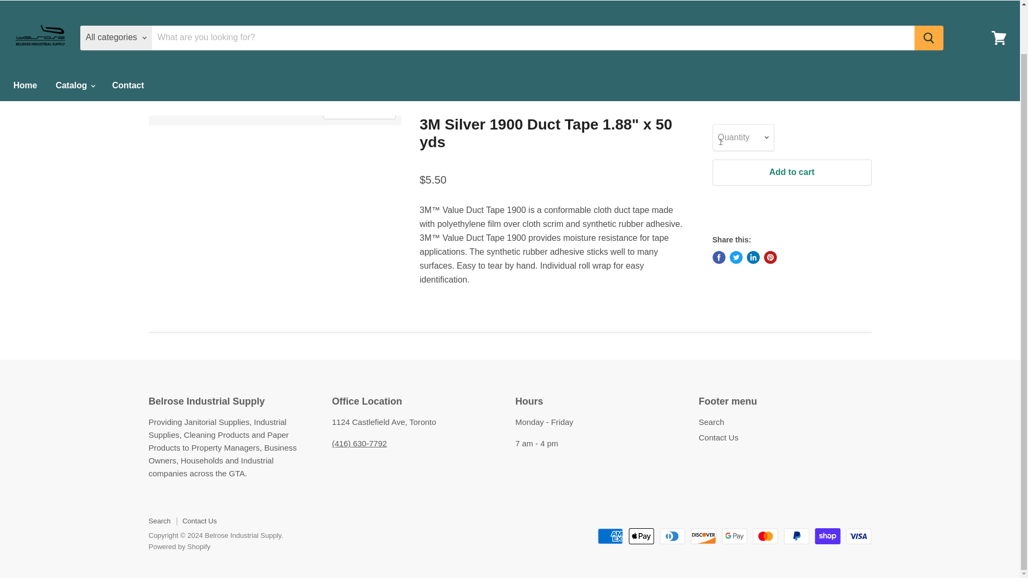 This screenshot has width=1028, height=578. What do you see at coordinates (791, 172) in the screenshot?
I see `Add to cart` at bounding box center [791, 172].